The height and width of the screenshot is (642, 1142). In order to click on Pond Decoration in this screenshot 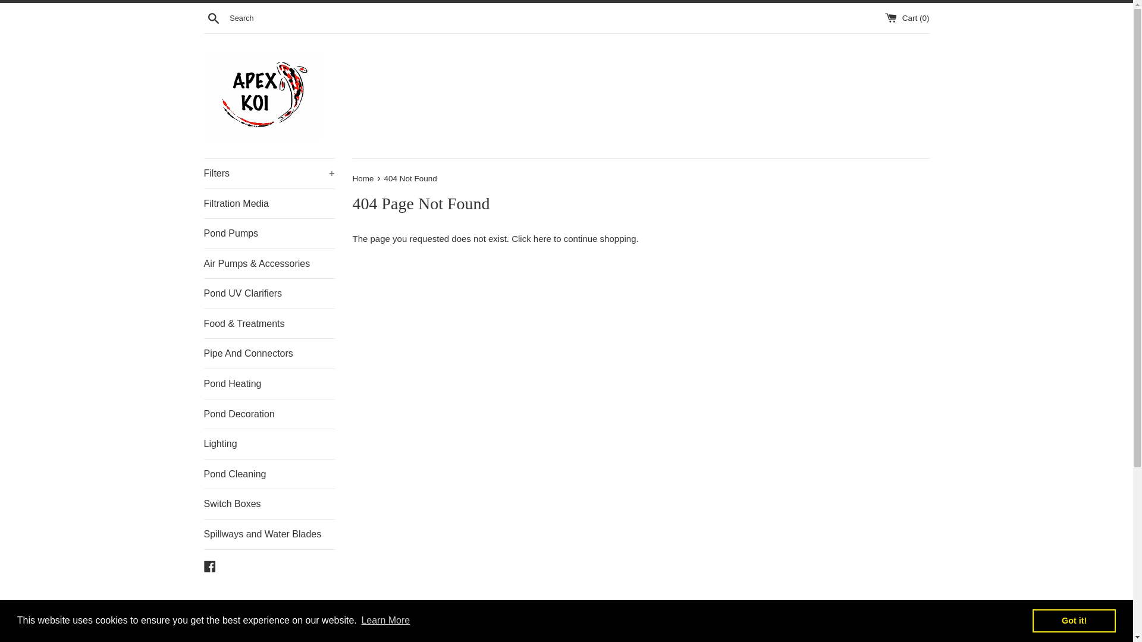, I will do `click(269, 414)`.